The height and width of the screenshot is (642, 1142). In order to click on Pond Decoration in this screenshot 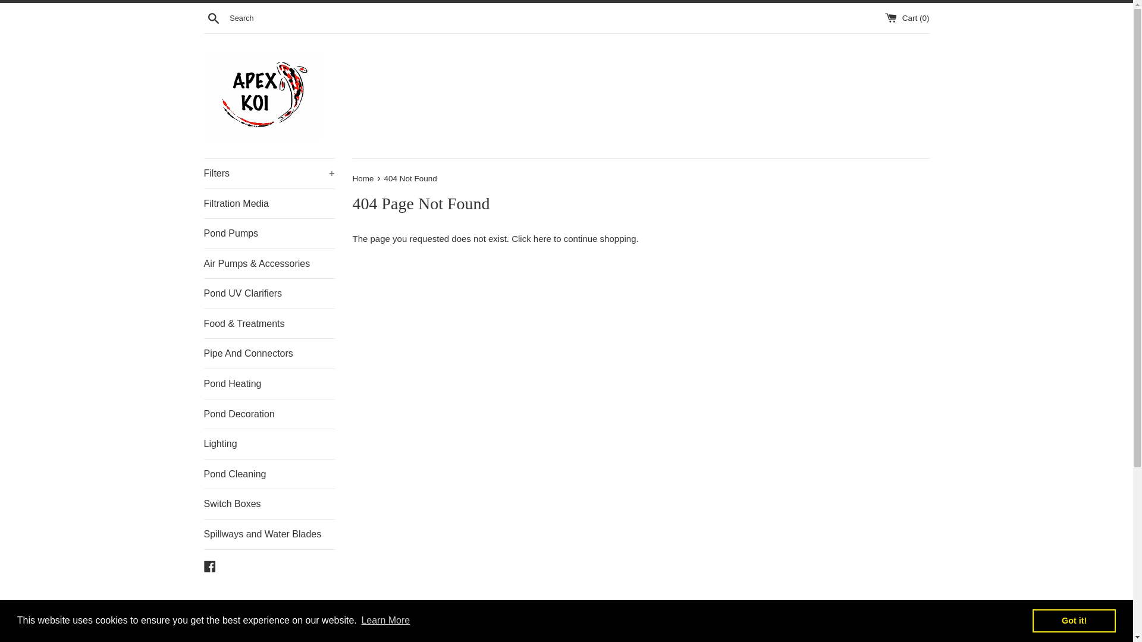, I will do `click(269, 414)`.